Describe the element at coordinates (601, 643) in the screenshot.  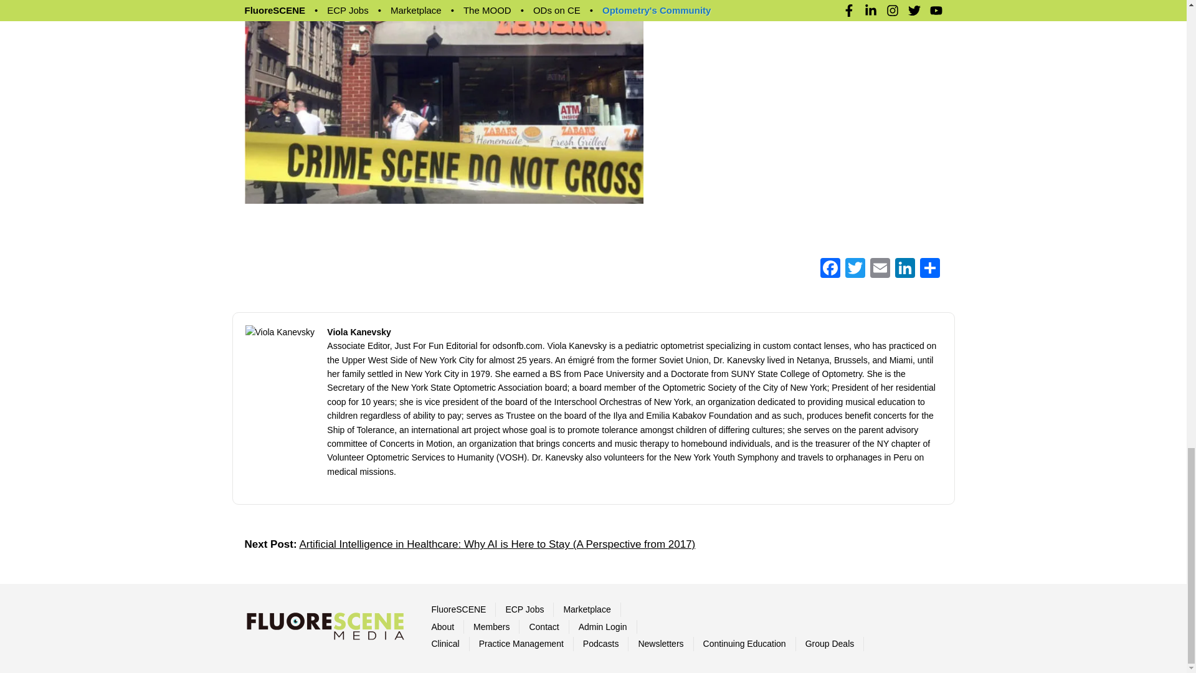
I see `Podcasts` at that location.